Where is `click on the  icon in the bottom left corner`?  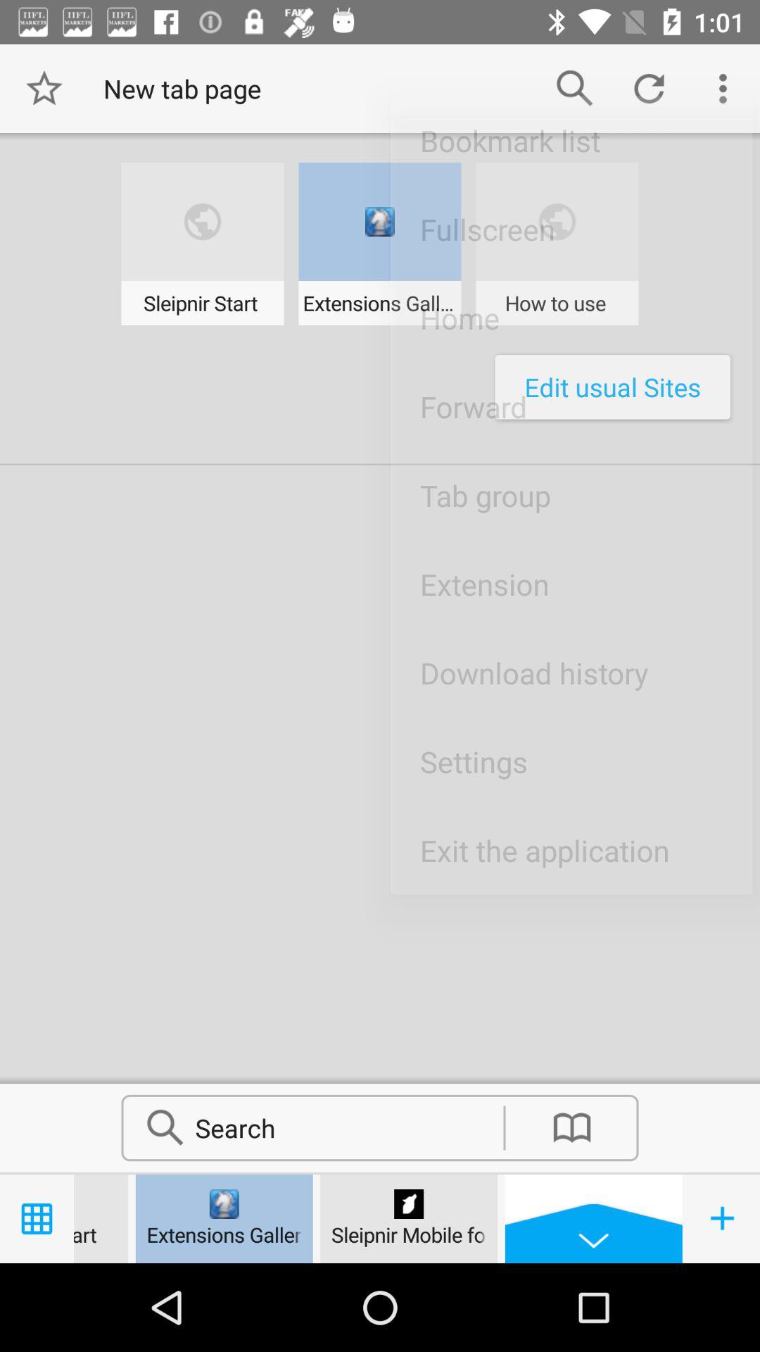 click on the  icon in the bottom left corner is located at coordinates (723, 1218).